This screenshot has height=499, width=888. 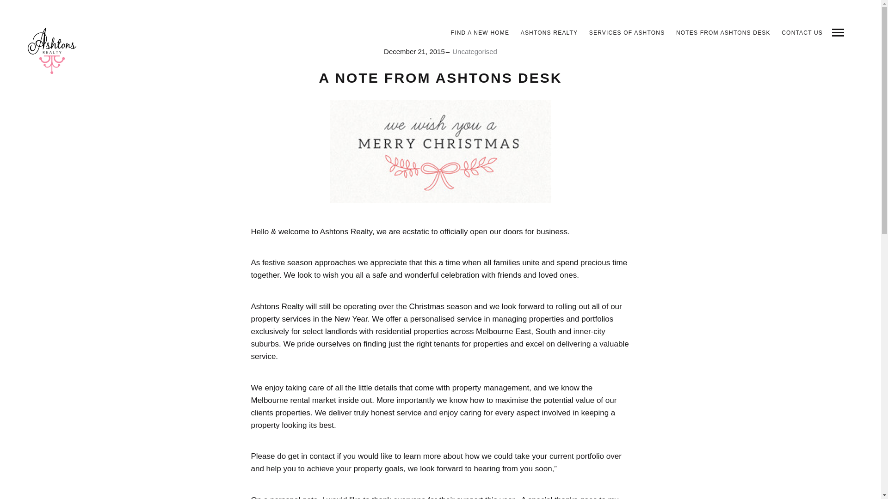 What do you see at coordinates (549, 32) in the screenshot?
I see `ASHTONS REALTY` at bounding box center [549, 32].